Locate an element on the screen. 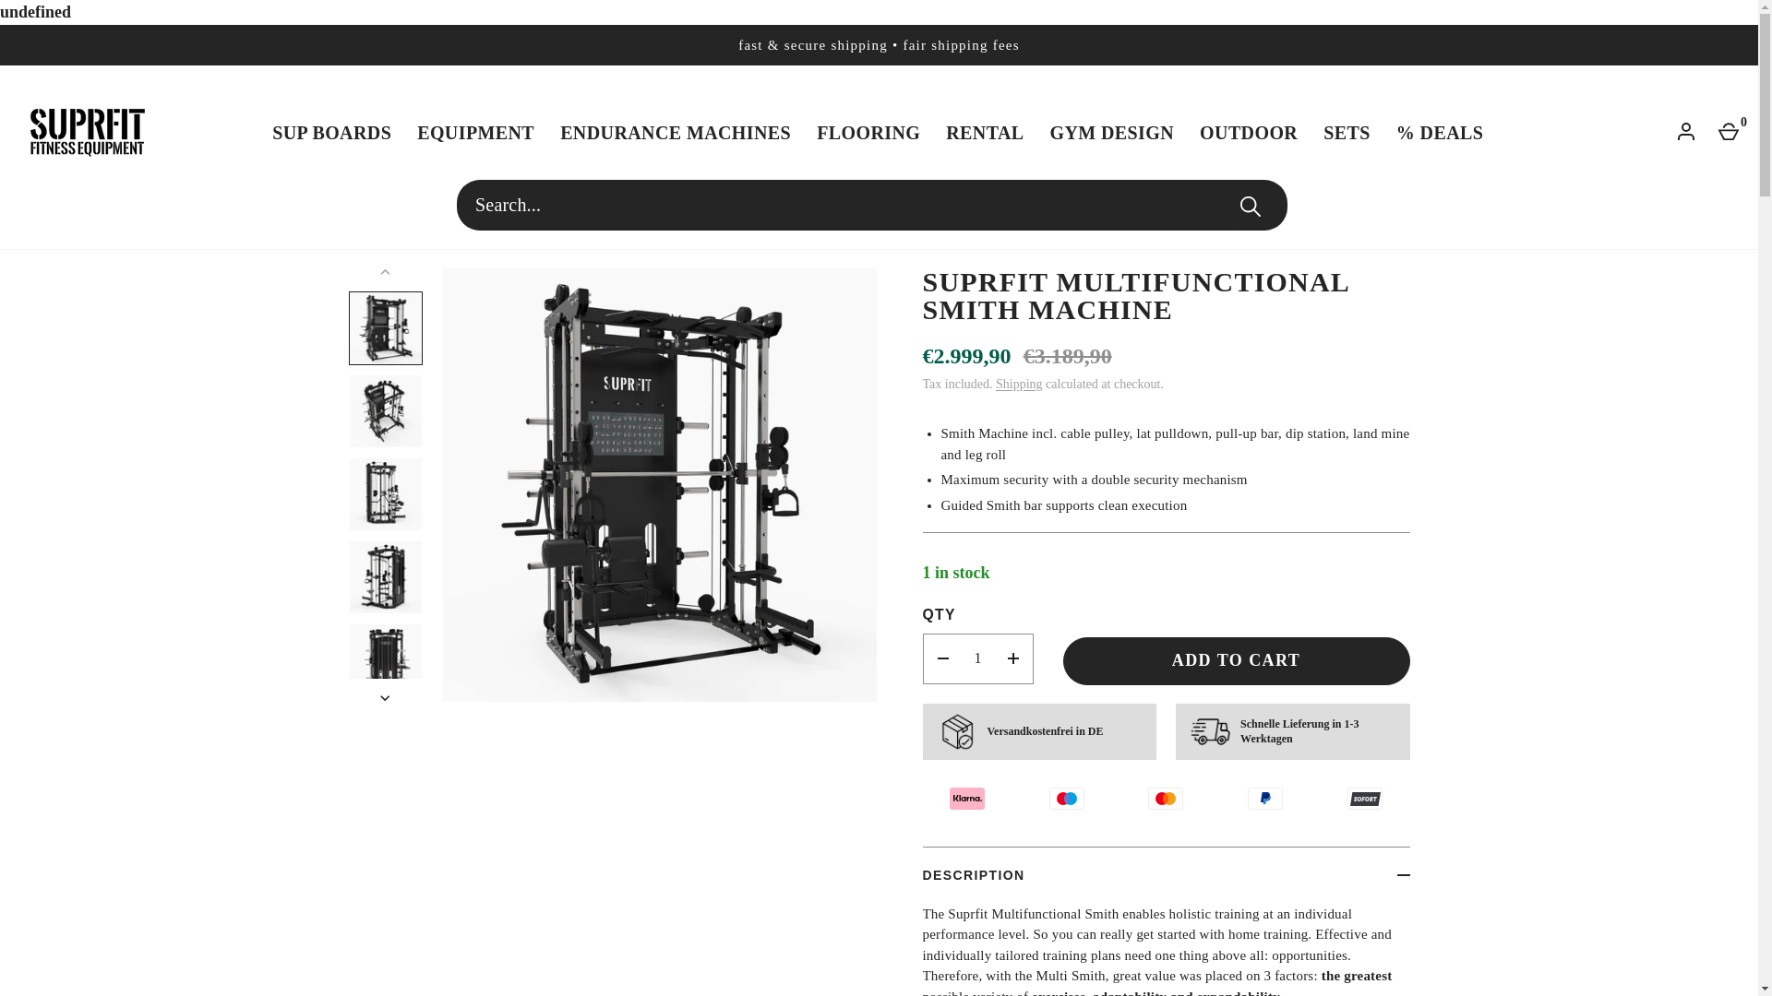 This screenshot has height=996, width=1772. ENDURANCE MACHINES is located at coordinates (676, 132).